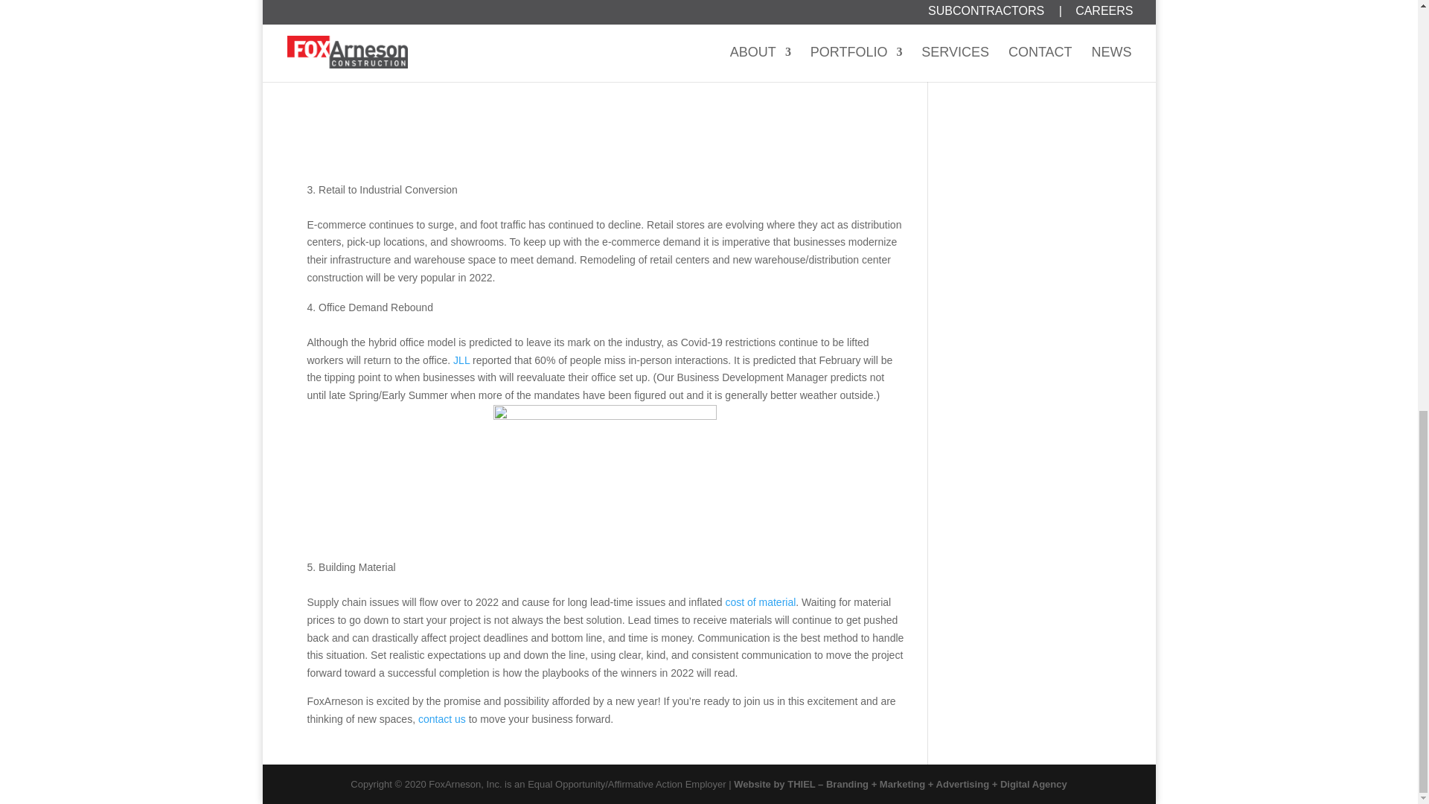  Describe the element at coordinates (461, 360) in the screenshot. I see `JLL` at that location.